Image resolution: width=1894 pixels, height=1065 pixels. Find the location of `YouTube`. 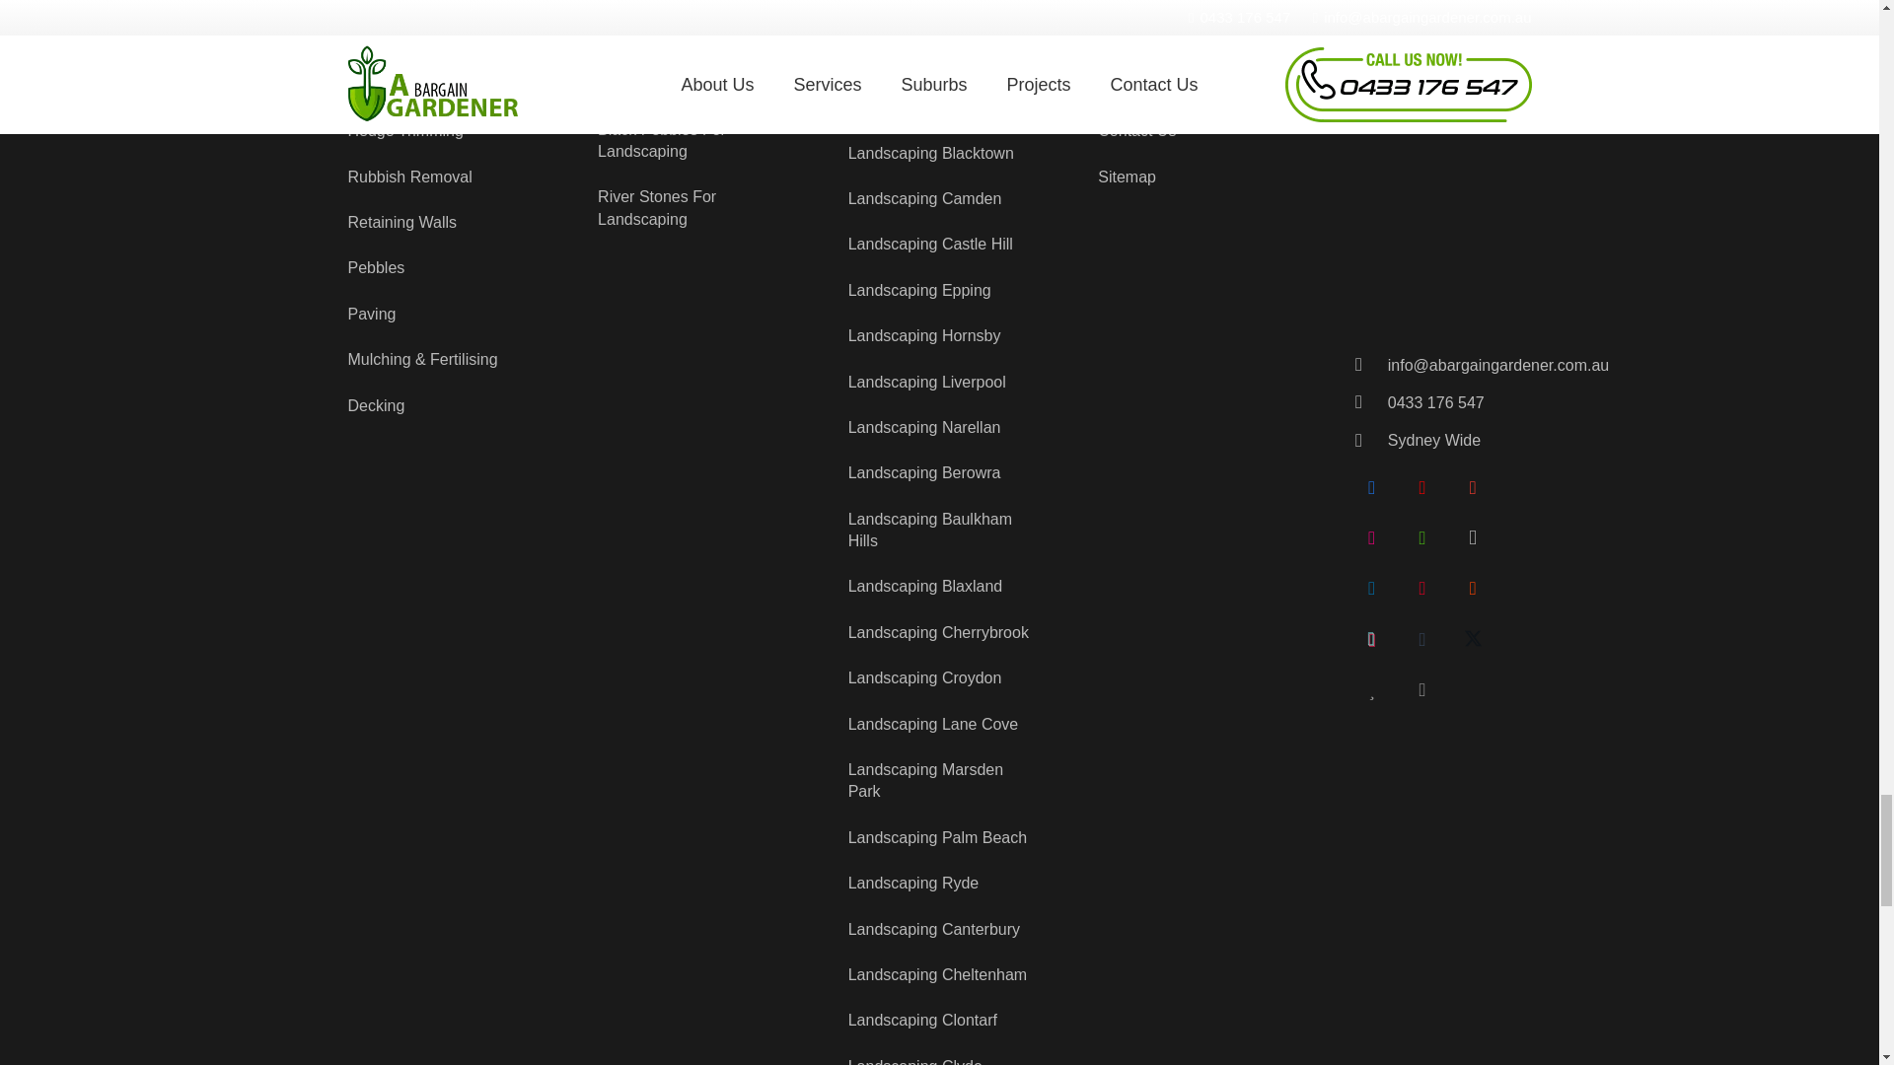

YouTube is located at coordinates (1422, 487).